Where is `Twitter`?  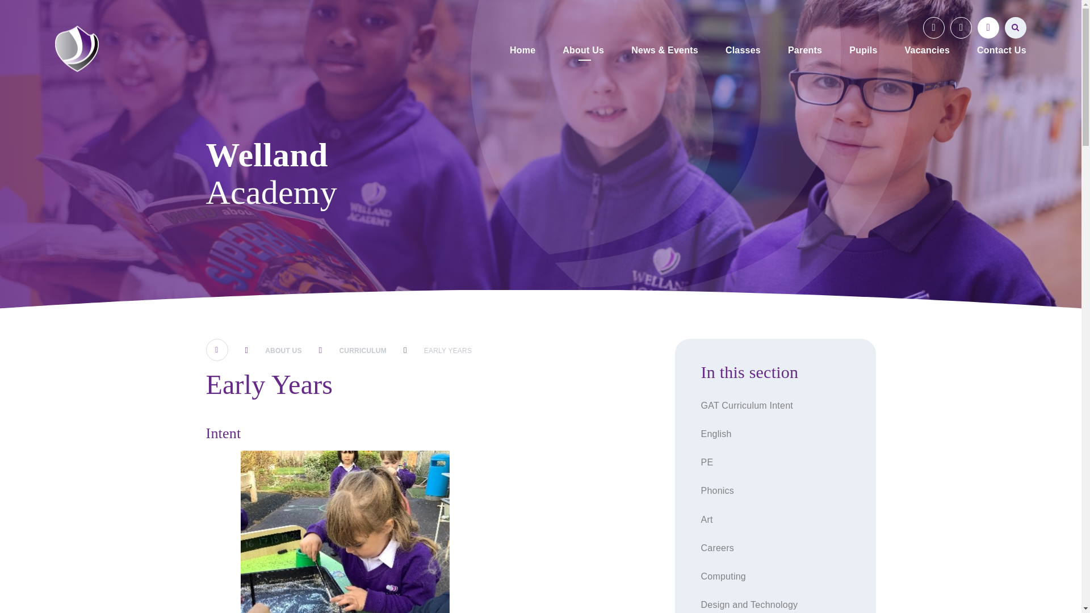 Twitter is located at coordinates (934, 28).